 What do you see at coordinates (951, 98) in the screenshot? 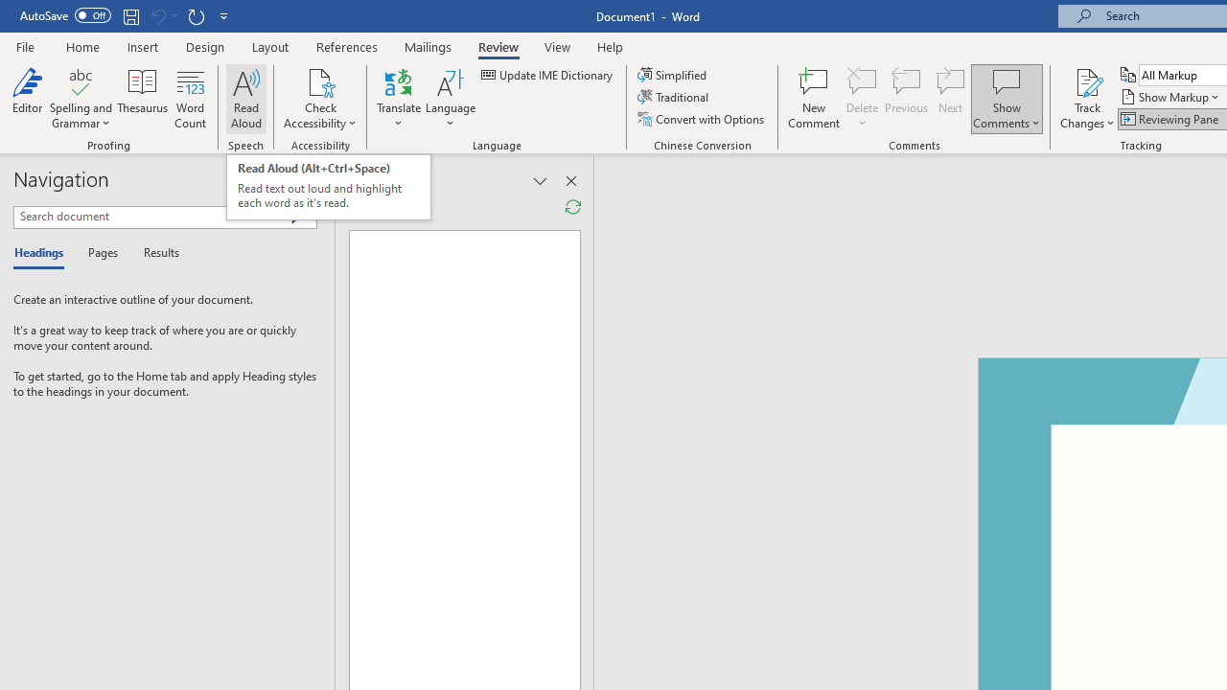
I see `Next` at bounding box center [951, 98].